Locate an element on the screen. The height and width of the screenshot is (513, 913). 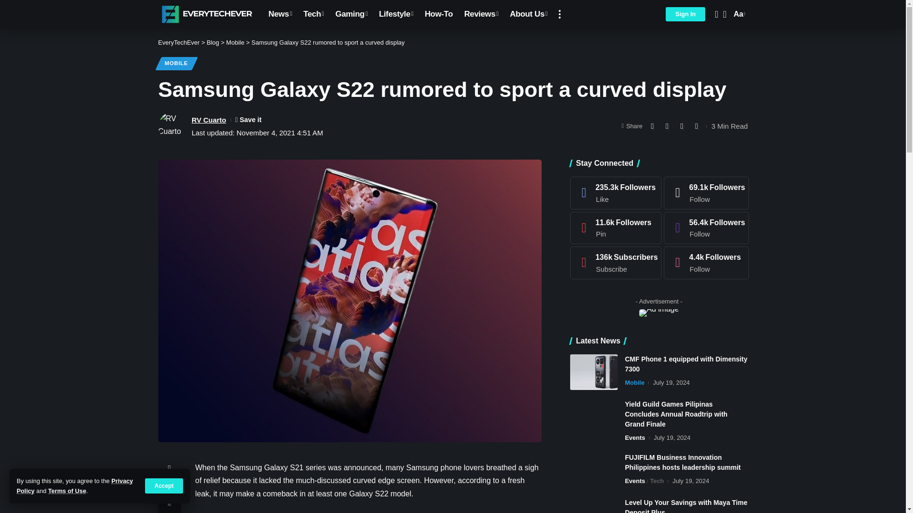
How-To is located at coordinates (438, 14).